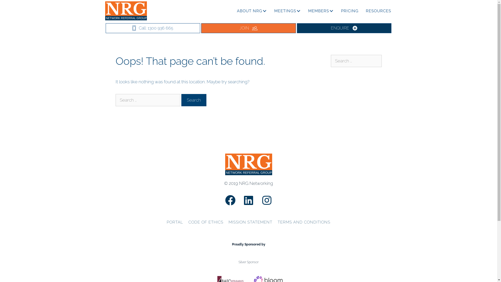 This screenshot has width=501, height=282. I want to click on Search for:, so click(148, 100).